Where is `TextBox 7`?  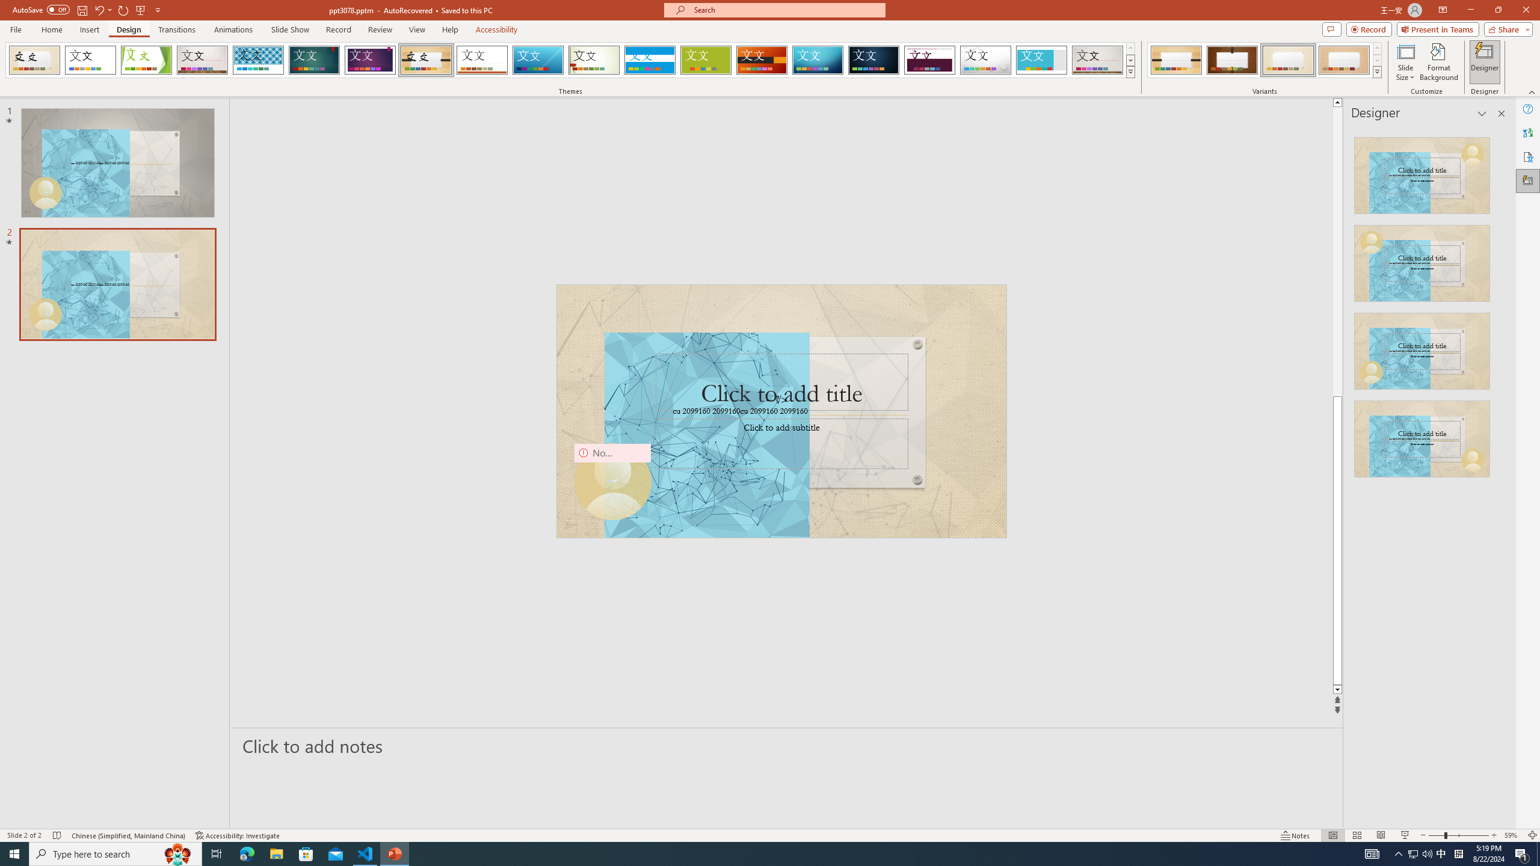
TextBox 7 is located at coordinates (777, 401).